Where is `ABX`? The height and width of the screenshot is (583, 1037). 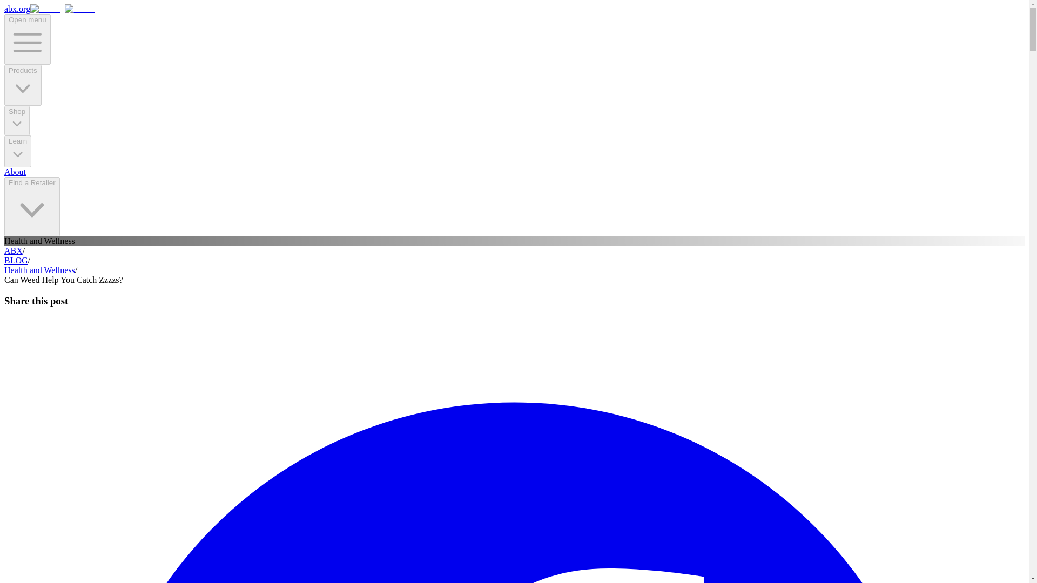
ABX is located at coordinates (13, 250).